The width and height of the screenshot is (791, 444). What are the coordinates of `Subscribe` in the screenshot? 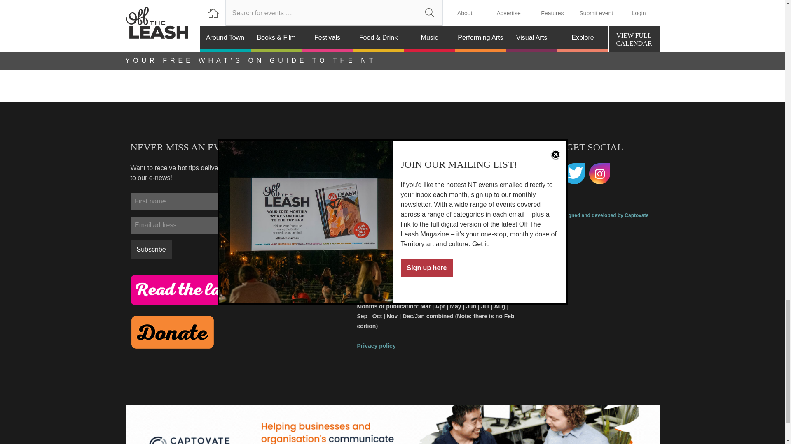 It's located at (151, 249).